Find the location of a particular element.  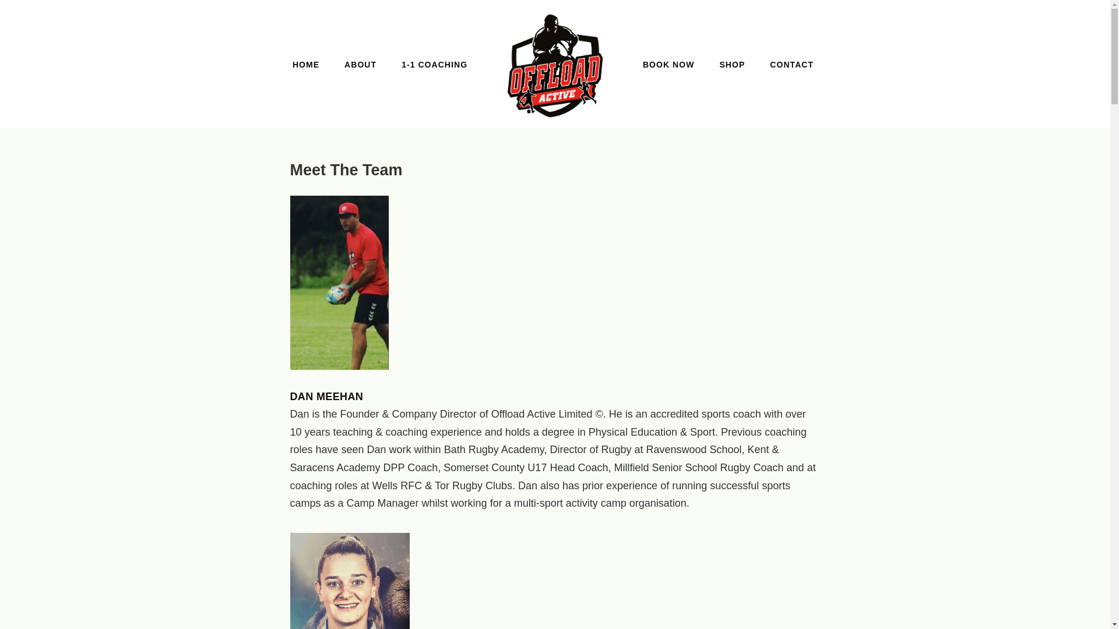

1-1 COACHING is located at coordinates (435, 64).